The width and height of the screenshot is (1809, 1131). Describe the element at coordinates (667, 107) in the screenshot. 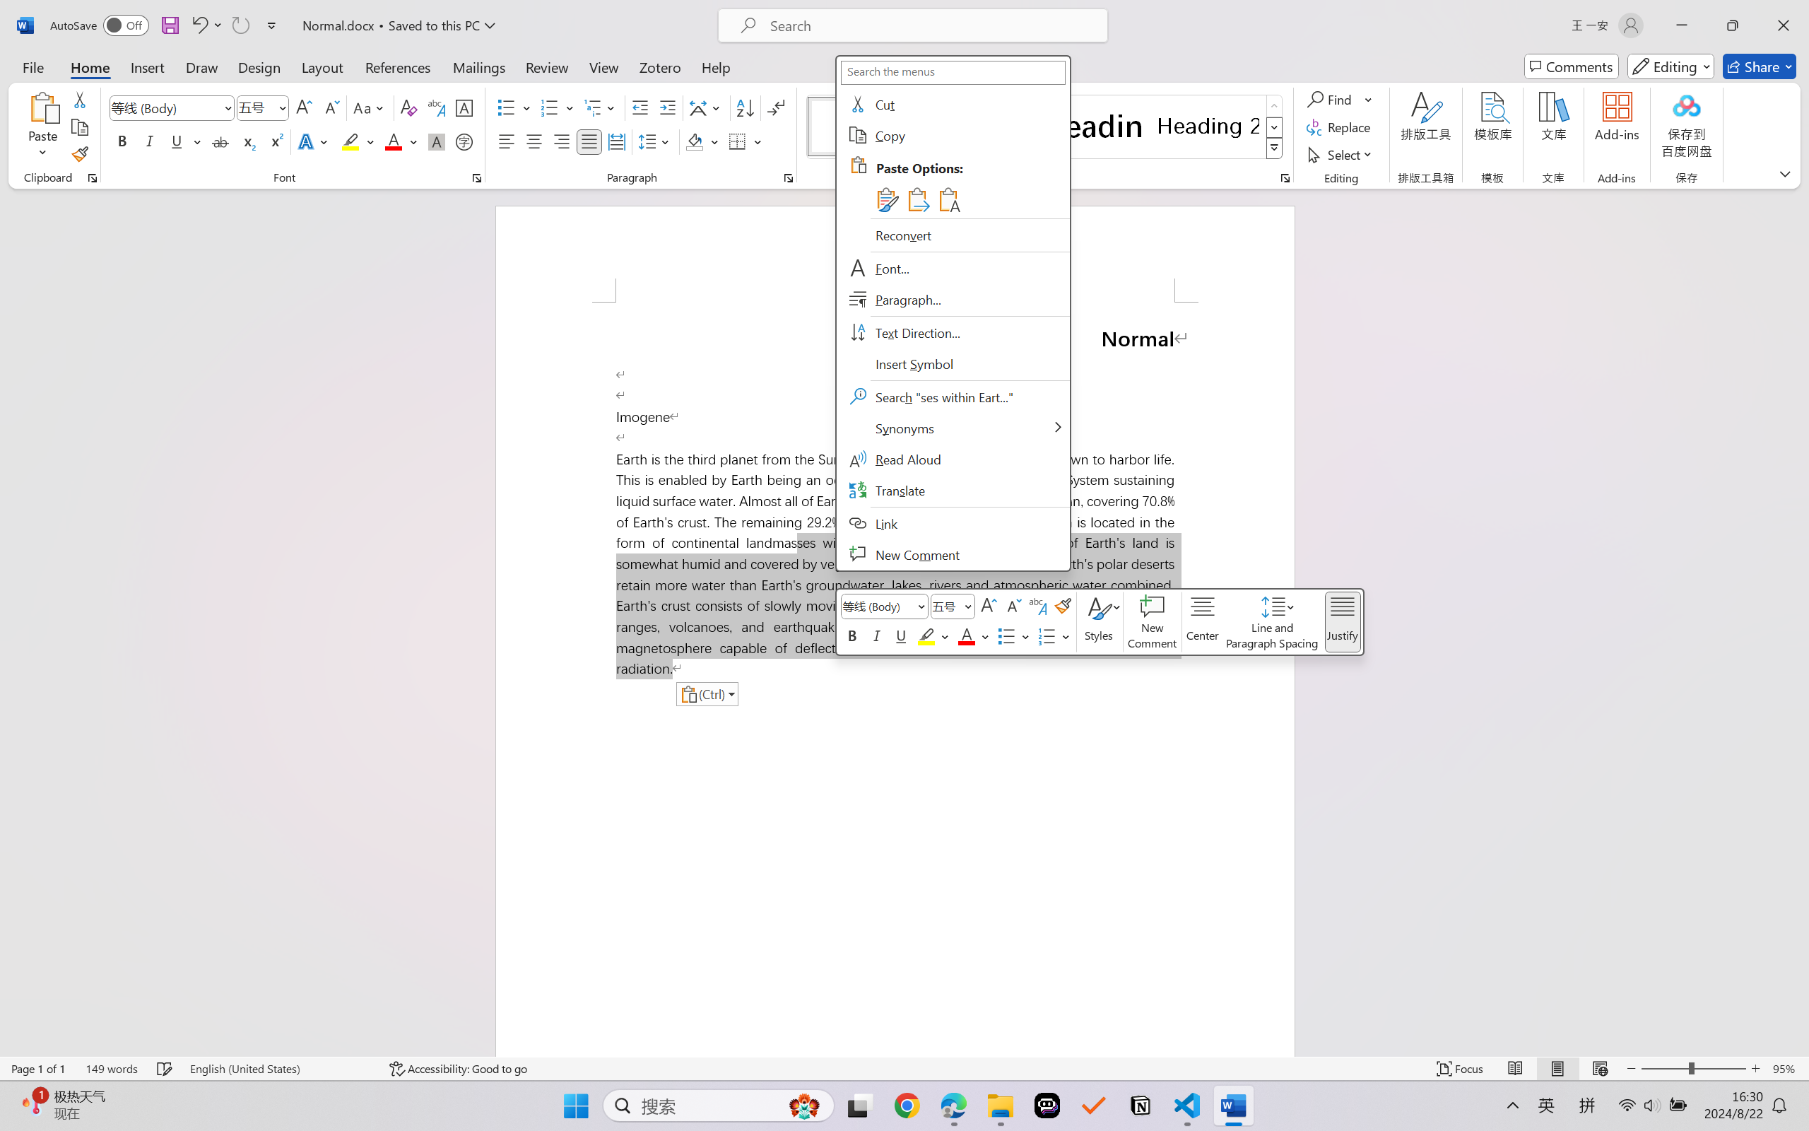

I see `Increase Indent` at that location.